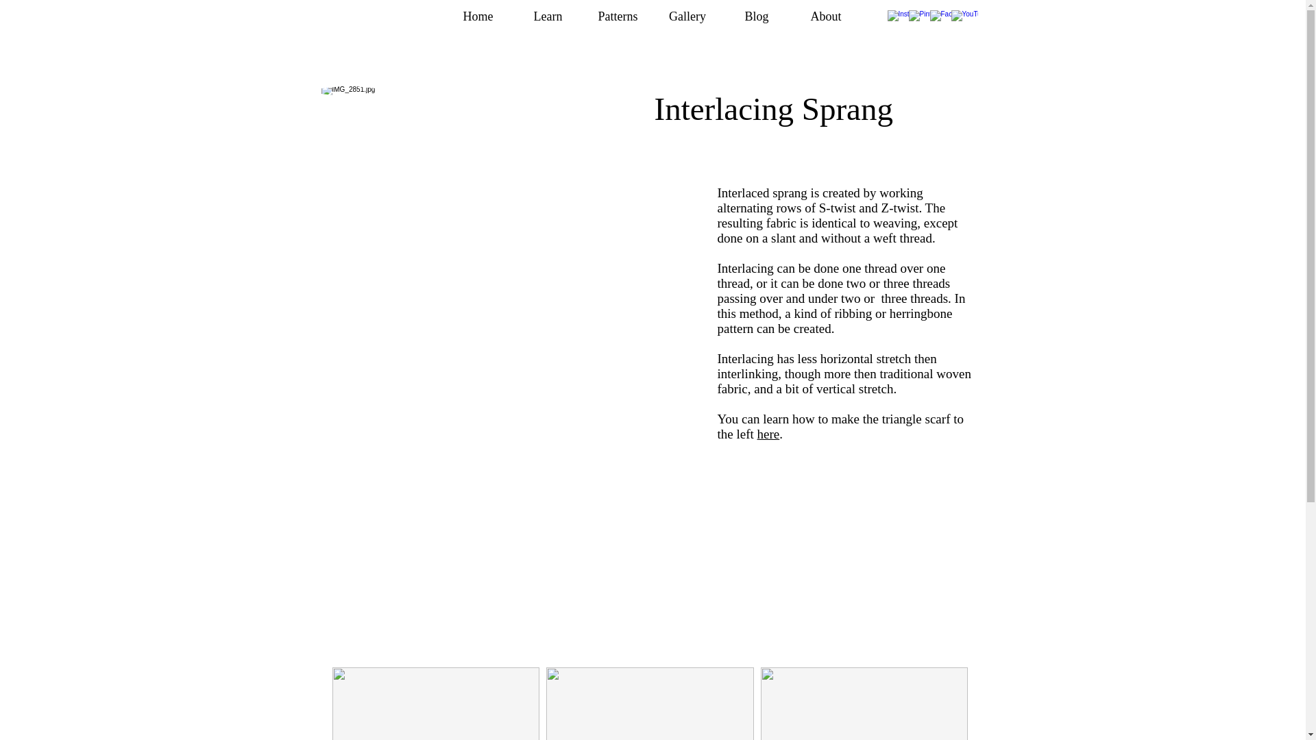 The image size is (1316, 740). Describe the element at coordinates (757, 16) in the screenshot. I see `Blog` at that location.